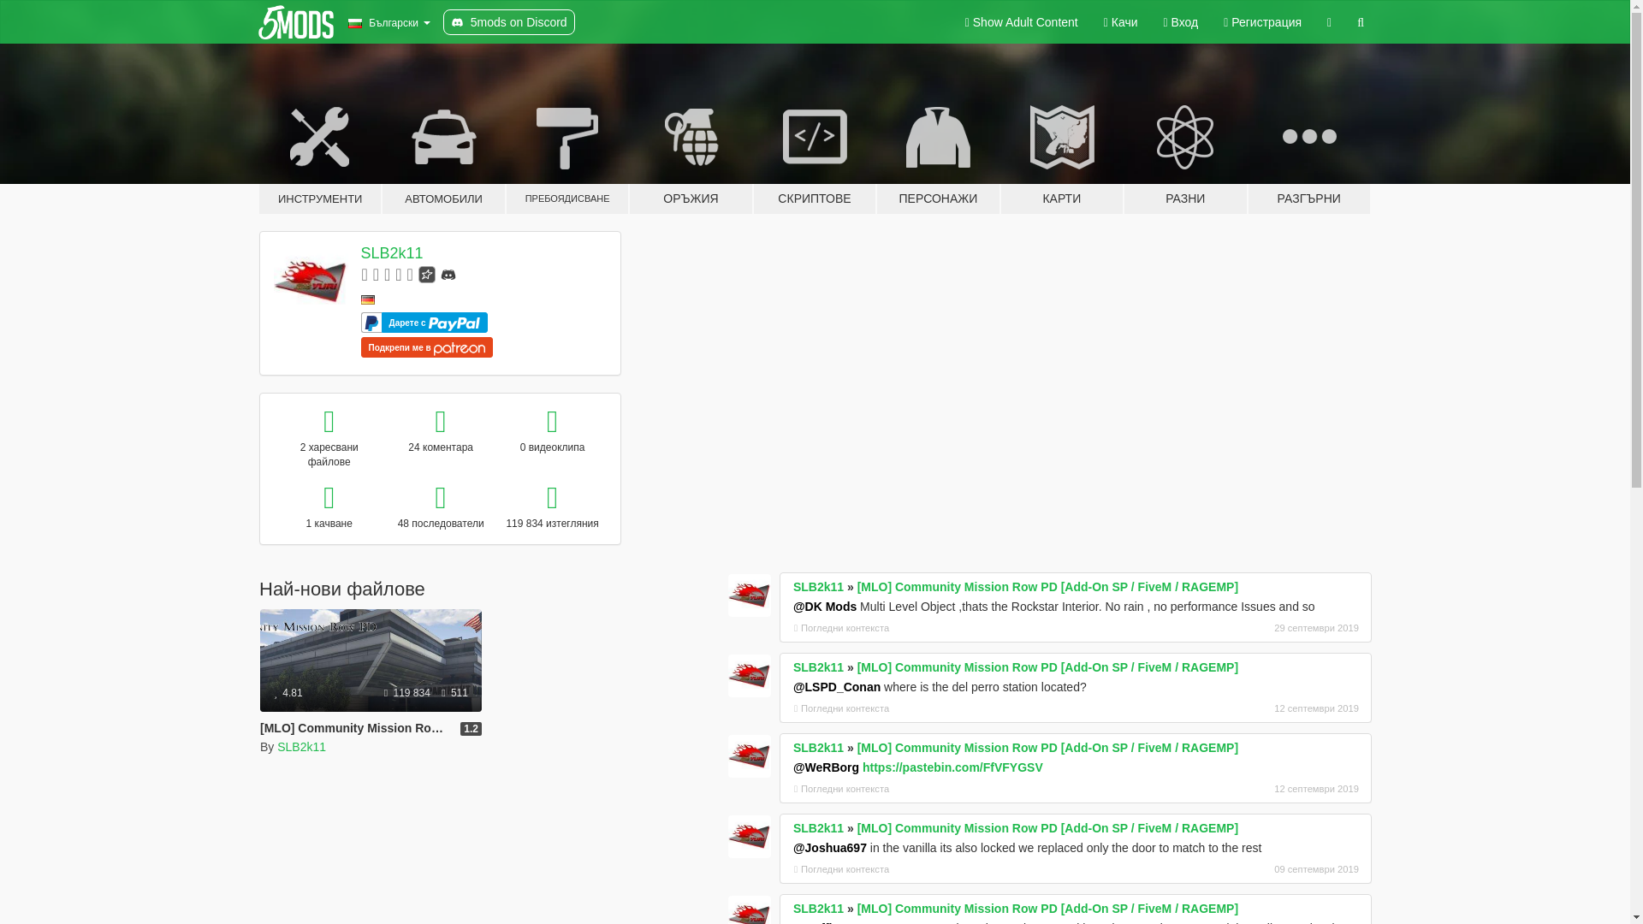 The height and width of the screenshot is (924, 1643). I want to click on Rockstar Games Social Club, so click(426, 274).